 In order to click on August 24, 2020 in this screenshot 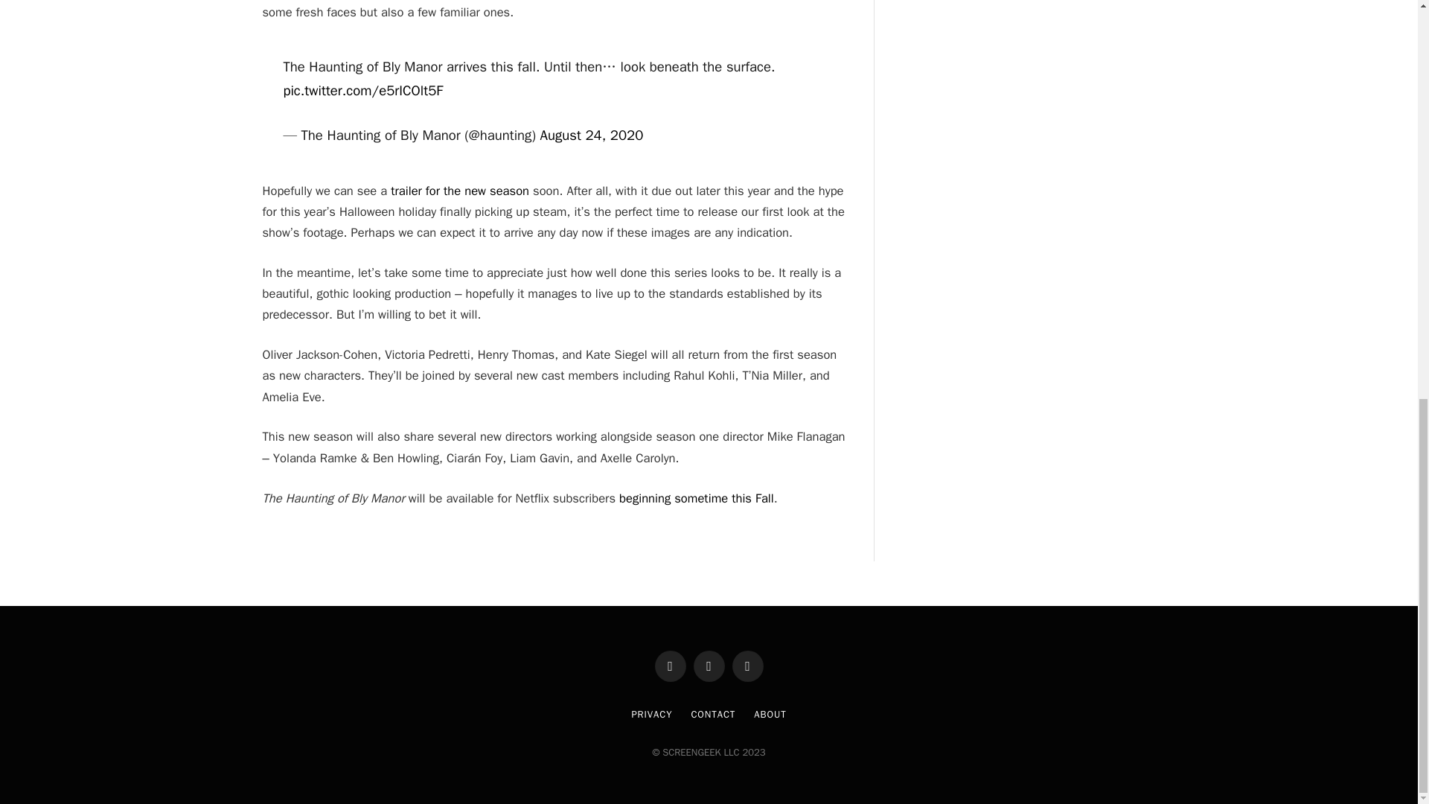, I will do `click(592, 135)`.